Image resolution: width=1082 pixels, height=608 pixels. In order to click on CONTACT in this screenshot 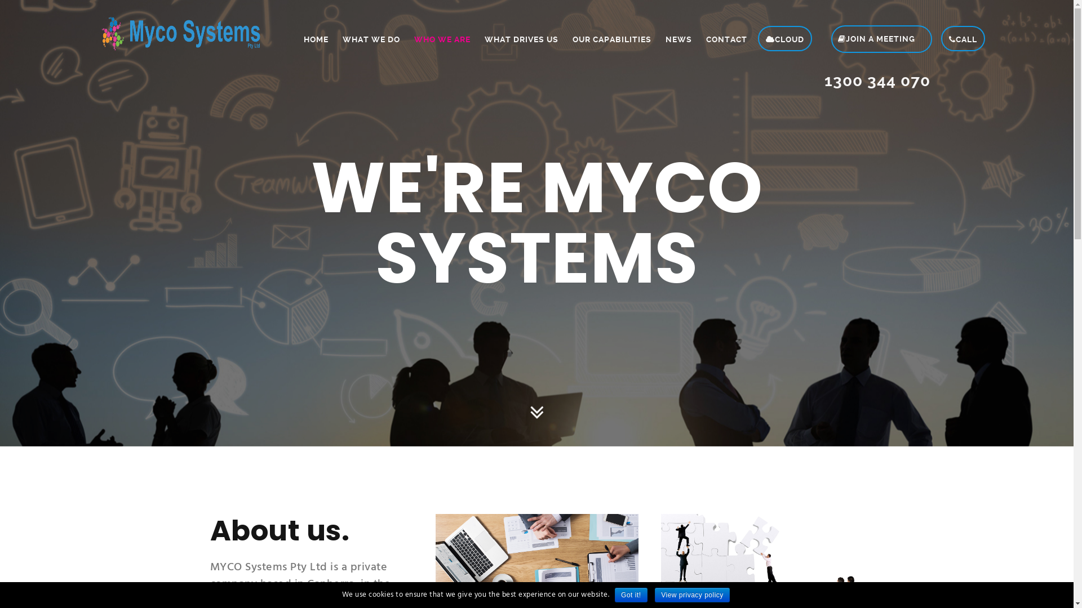, I will do `click(720, 37)`.